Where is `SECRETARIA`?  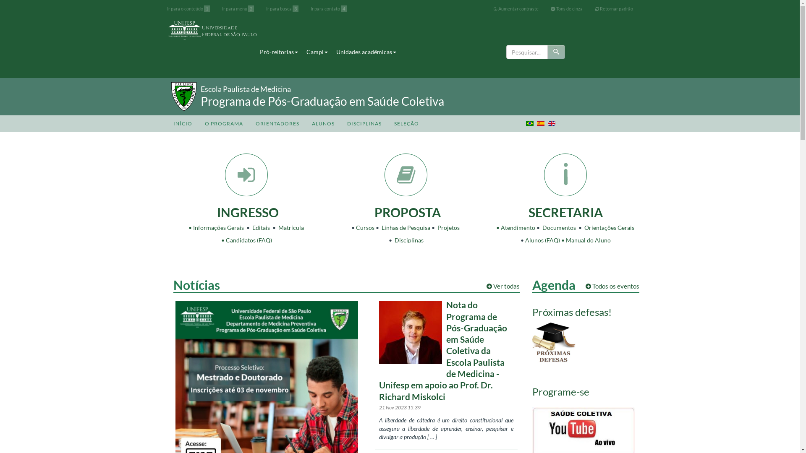
SECRETARIA is located at coordinates (566, 212).